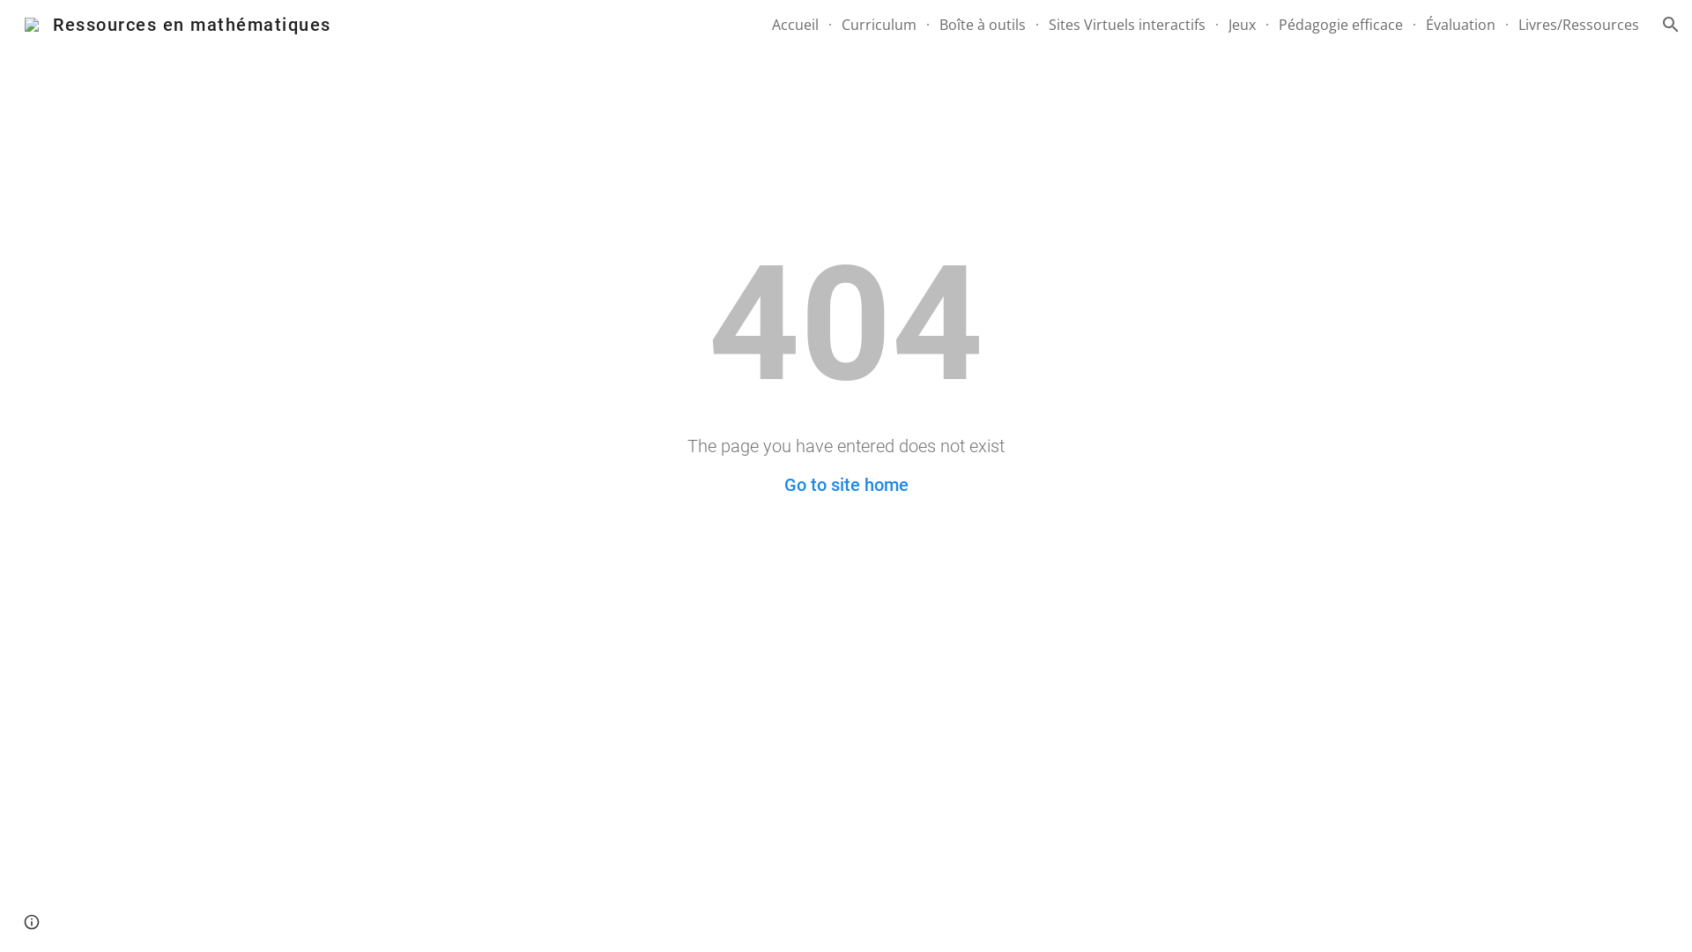 This screenshot has height=952, width=1692. I want to click on Jeux, so click(1243, 25).